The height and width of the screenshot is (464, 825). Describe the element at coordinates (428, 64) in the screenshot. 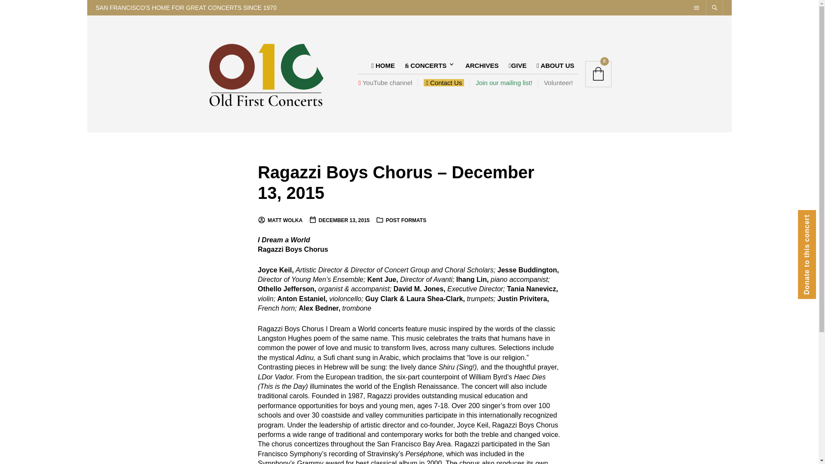

I see `CONCERTS` at that location.